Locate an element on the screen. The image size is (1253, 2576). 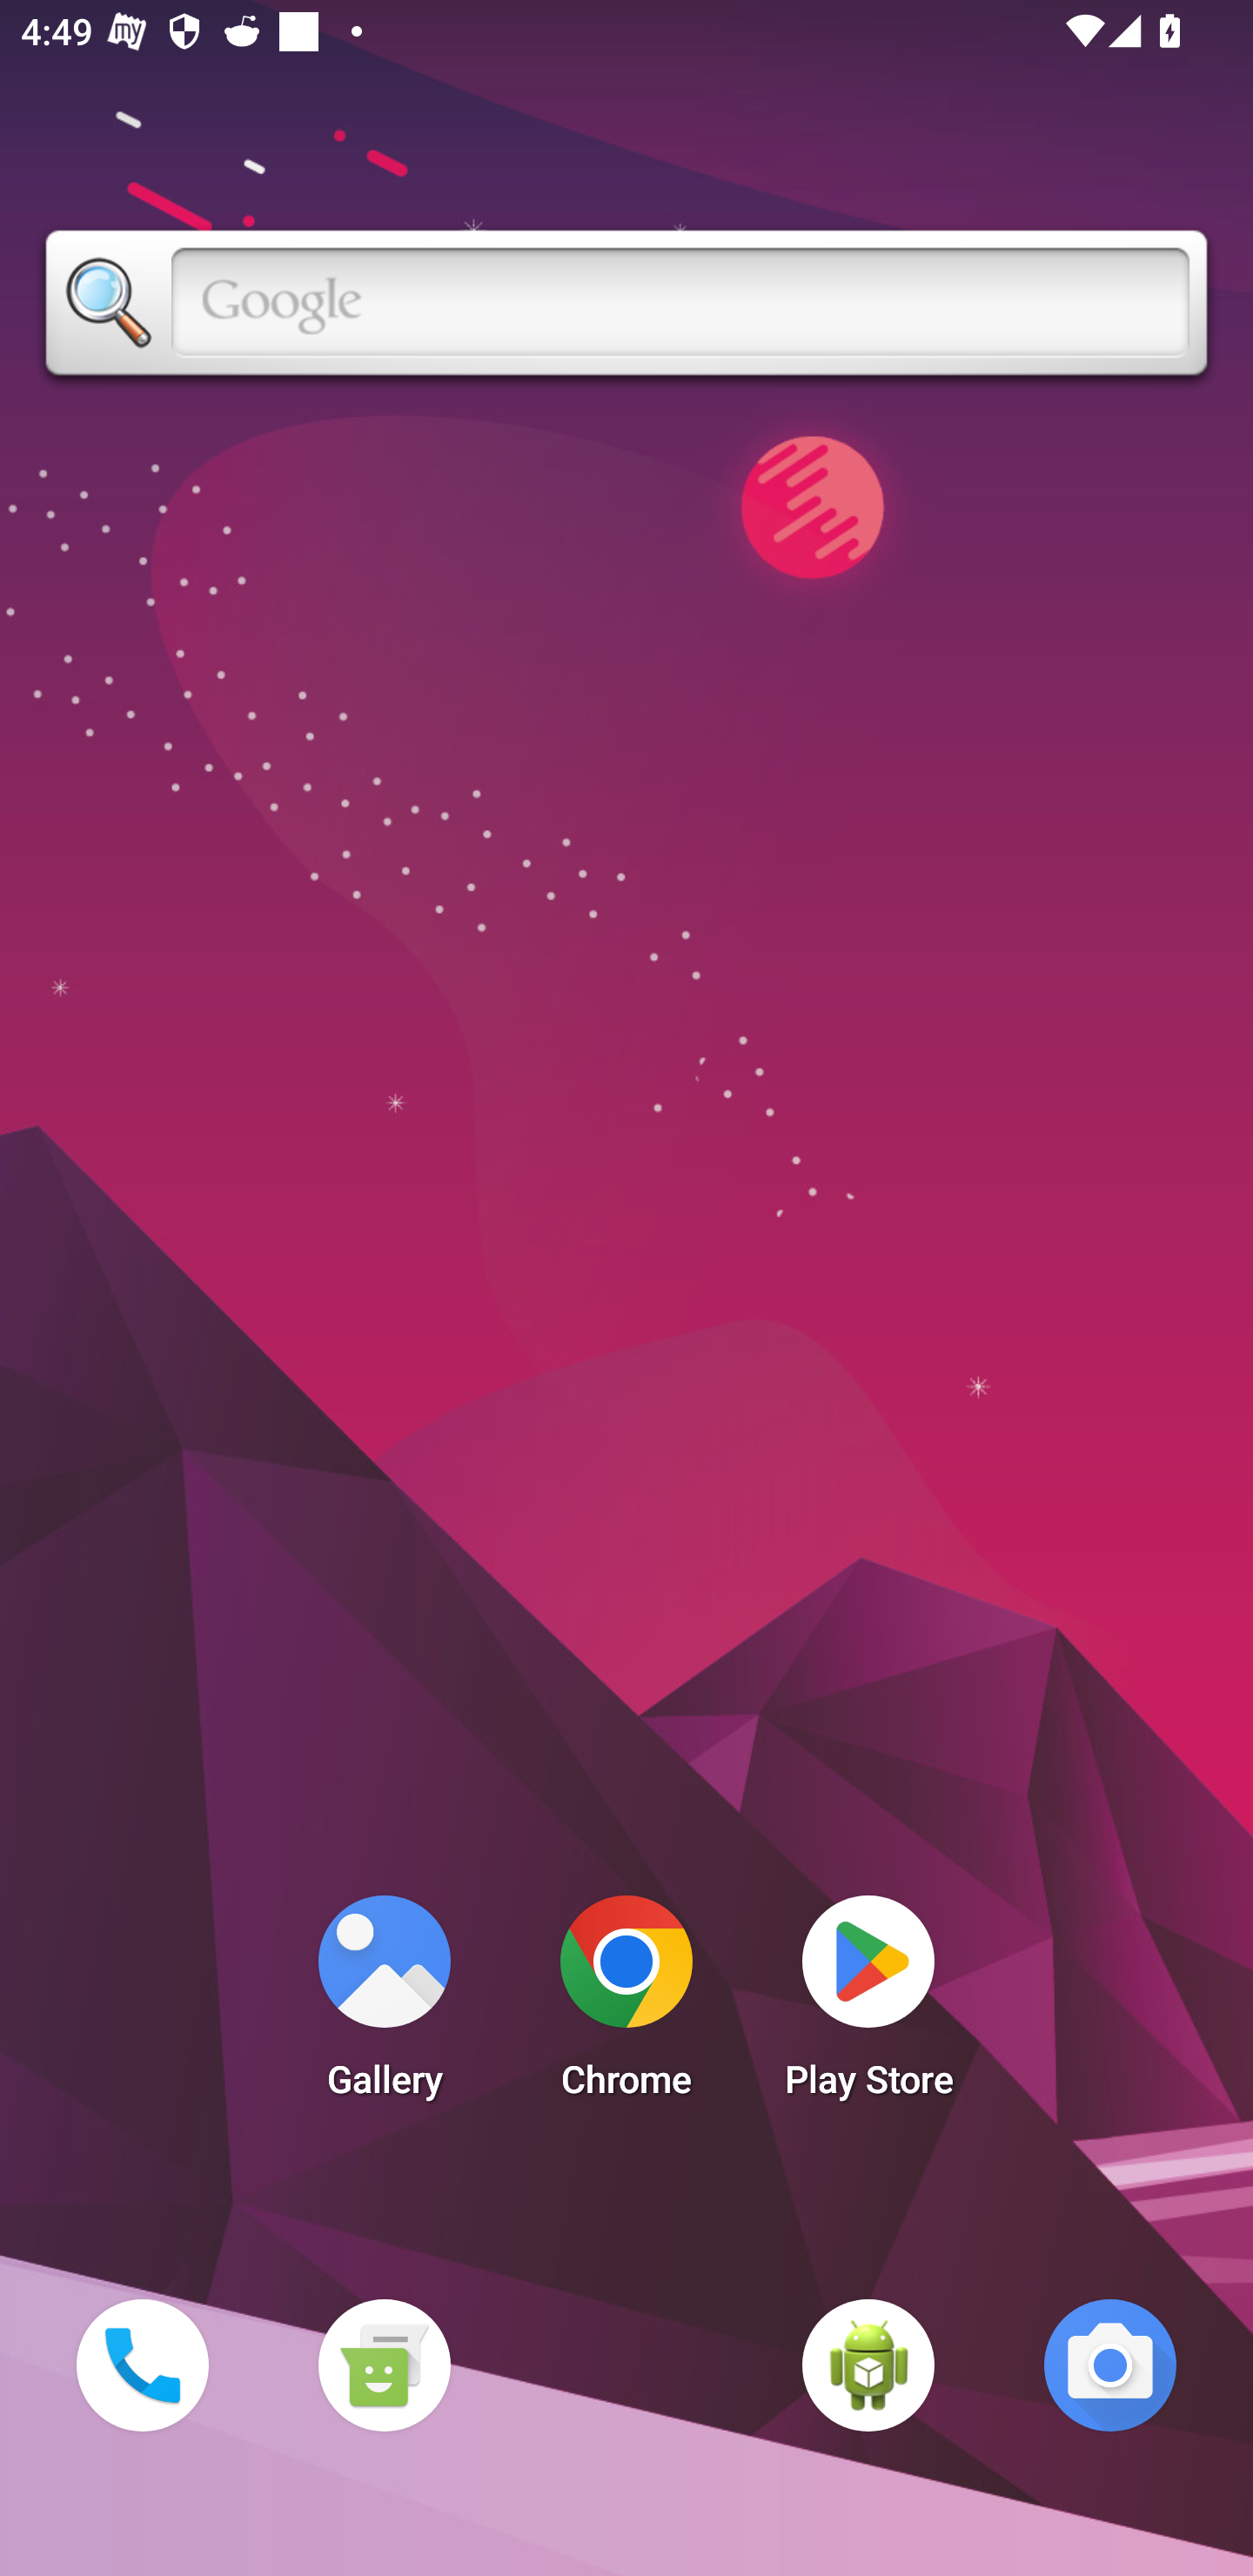
Camera is located at coordinates (1110, 2365).